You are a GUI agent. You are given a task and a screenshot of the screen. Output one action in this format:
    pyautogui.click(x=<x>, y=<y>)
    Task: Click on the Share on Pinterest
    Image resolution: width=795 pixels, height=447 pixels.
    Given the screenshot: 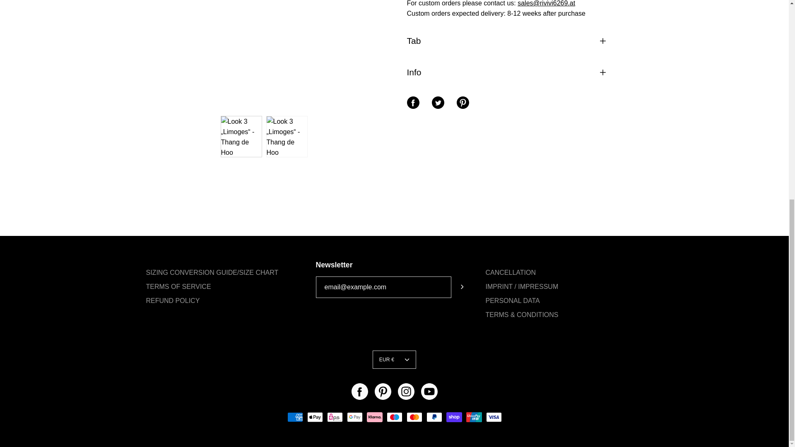 What is the action you would take?
    pyautogui.click(x=463, y=103)
    